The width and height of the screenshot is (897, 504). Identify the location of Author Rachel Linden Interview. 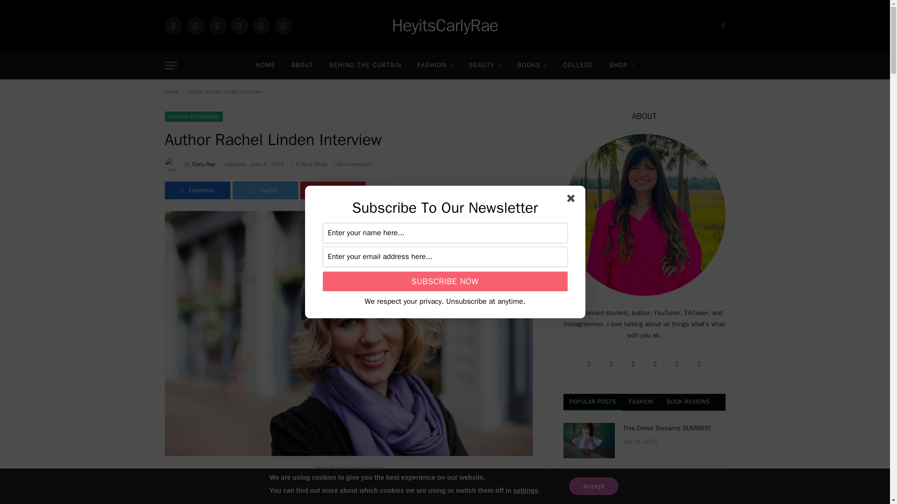
(349, 454).